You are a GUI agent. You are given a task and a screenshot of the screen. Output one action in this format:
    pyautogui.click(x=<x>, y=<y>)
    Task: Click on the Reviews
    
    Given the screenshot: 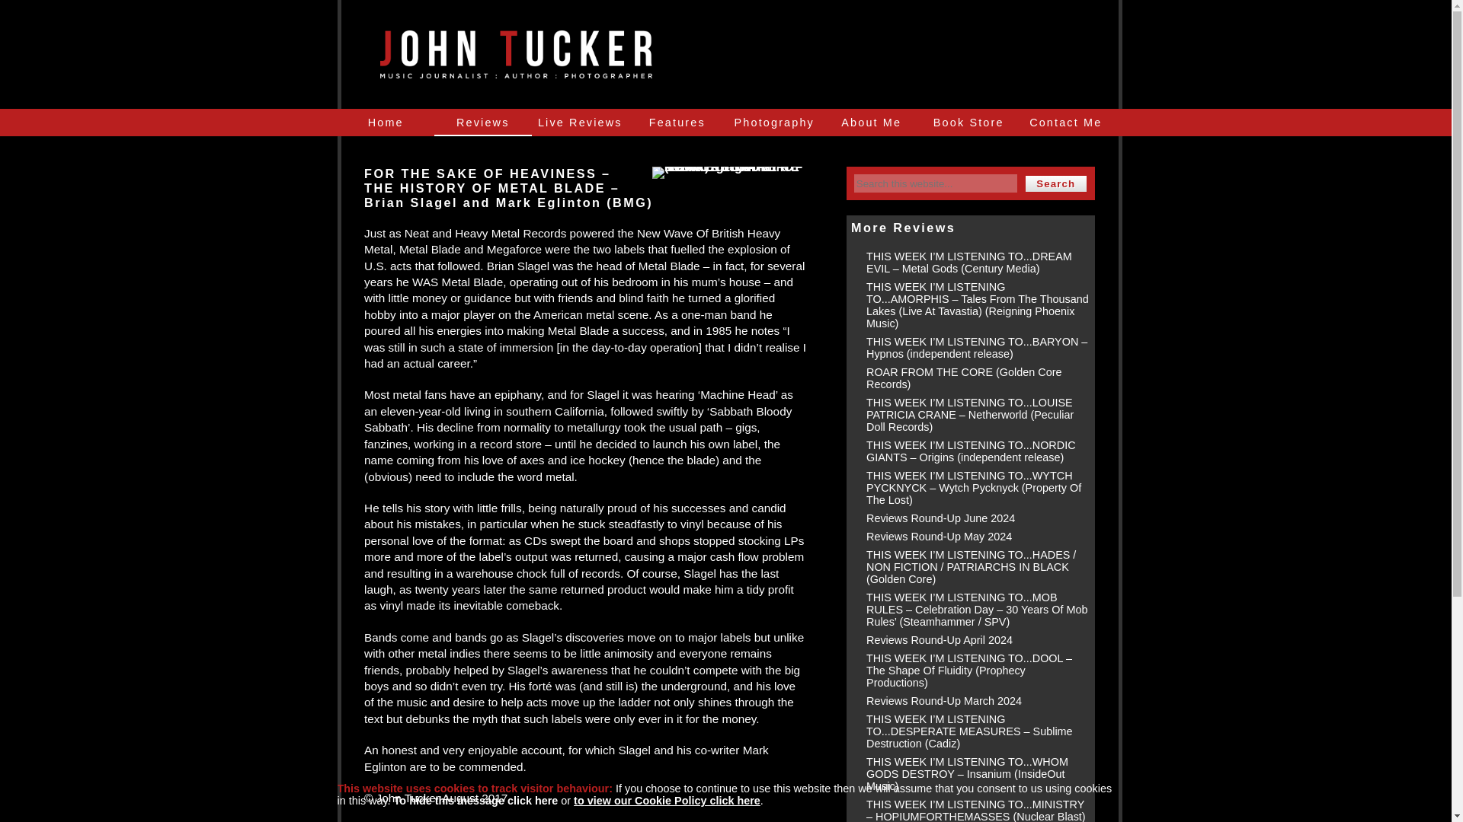 What is the action you would take?
    pyautogui.click(x=483, y=122)
    